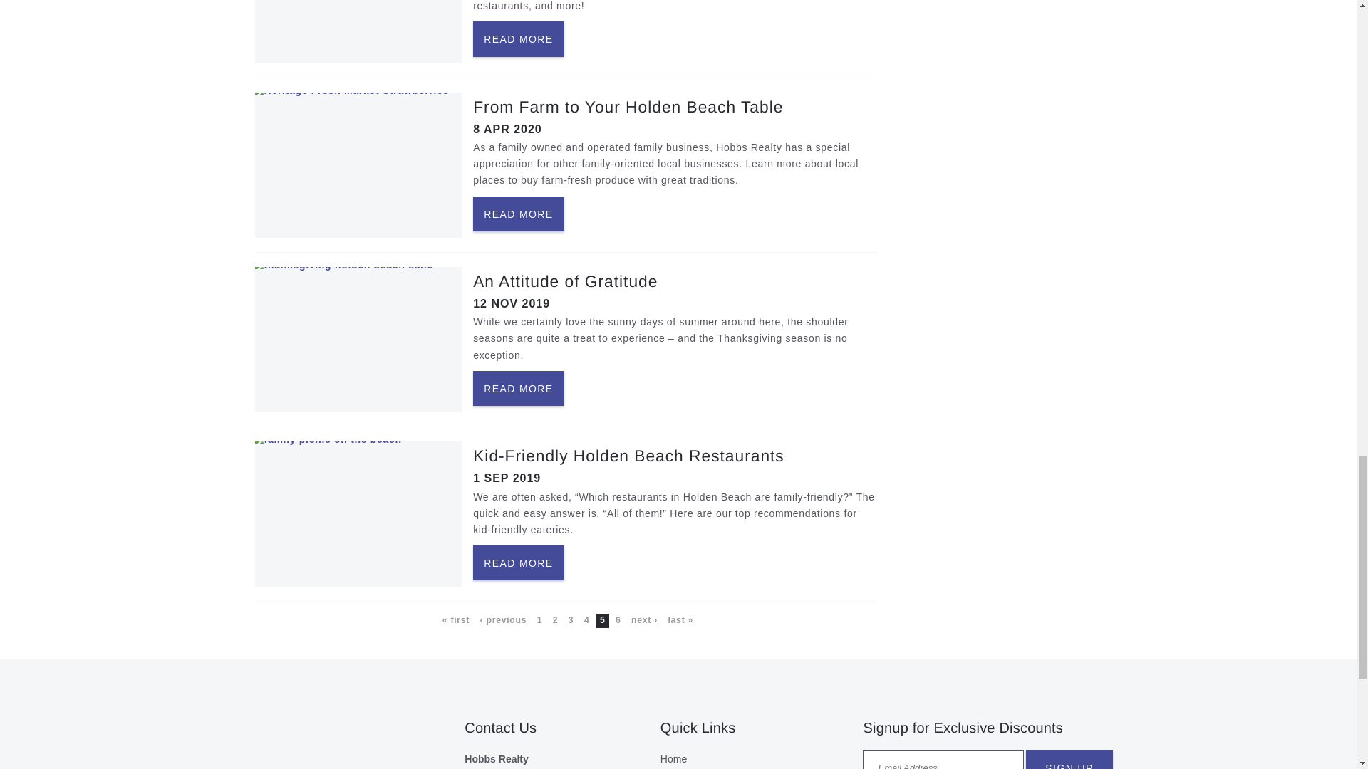 This screenshot has height=769, width=1368. I want to click on Go to next page, so click(645, 620).